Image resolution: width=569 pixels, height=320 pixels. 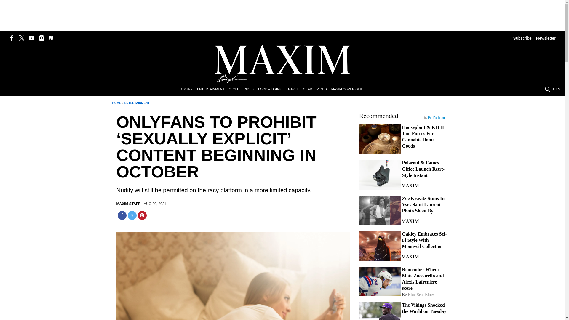 What do you see at coordinates (294, 89) in the screenshot?
I see `TRAVEL` at bounding box center [294, 89].